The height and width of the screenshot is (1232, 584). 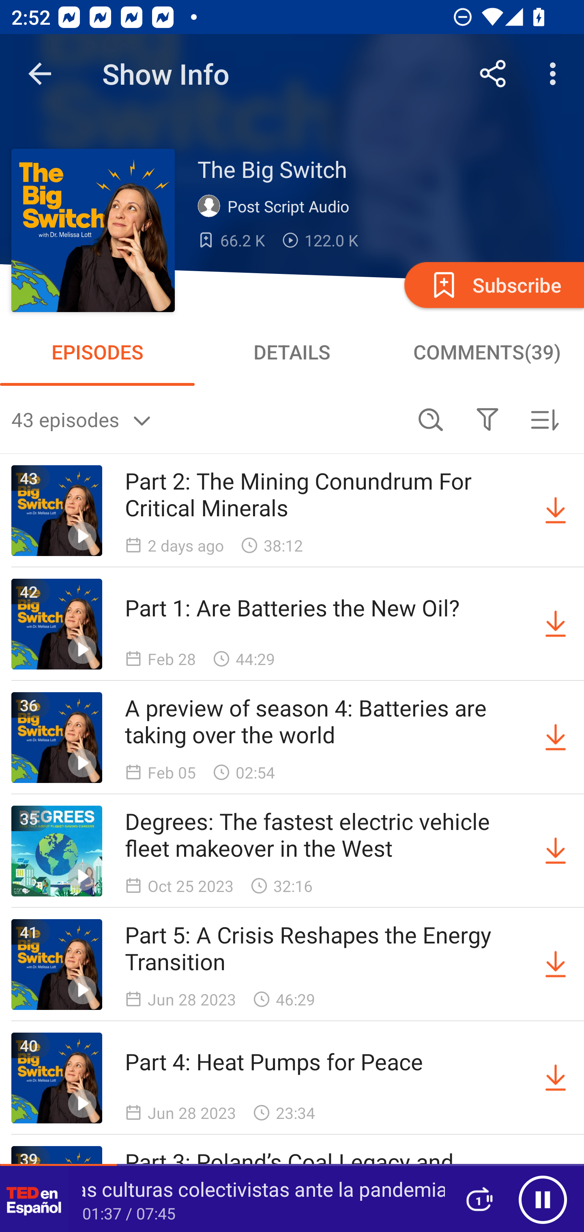 I want to click on 43 episodes , so click(x=207, y=419).